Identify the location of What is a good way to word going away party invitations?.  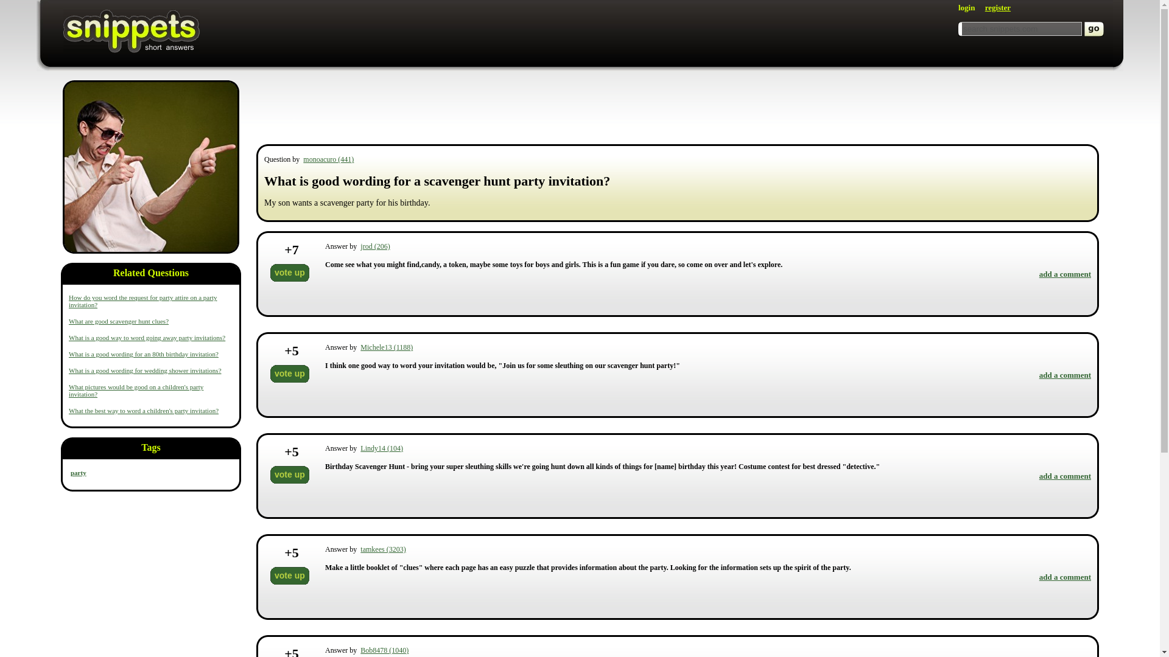
(147, 337).